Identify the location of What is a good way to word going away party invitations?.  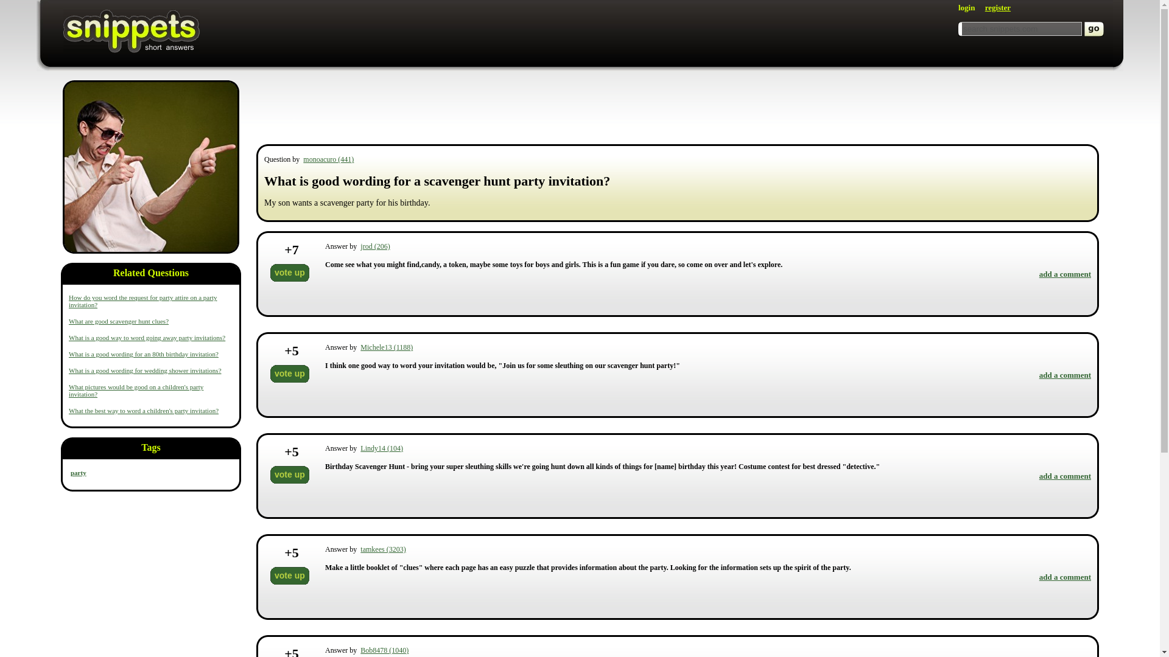
(147, 337).